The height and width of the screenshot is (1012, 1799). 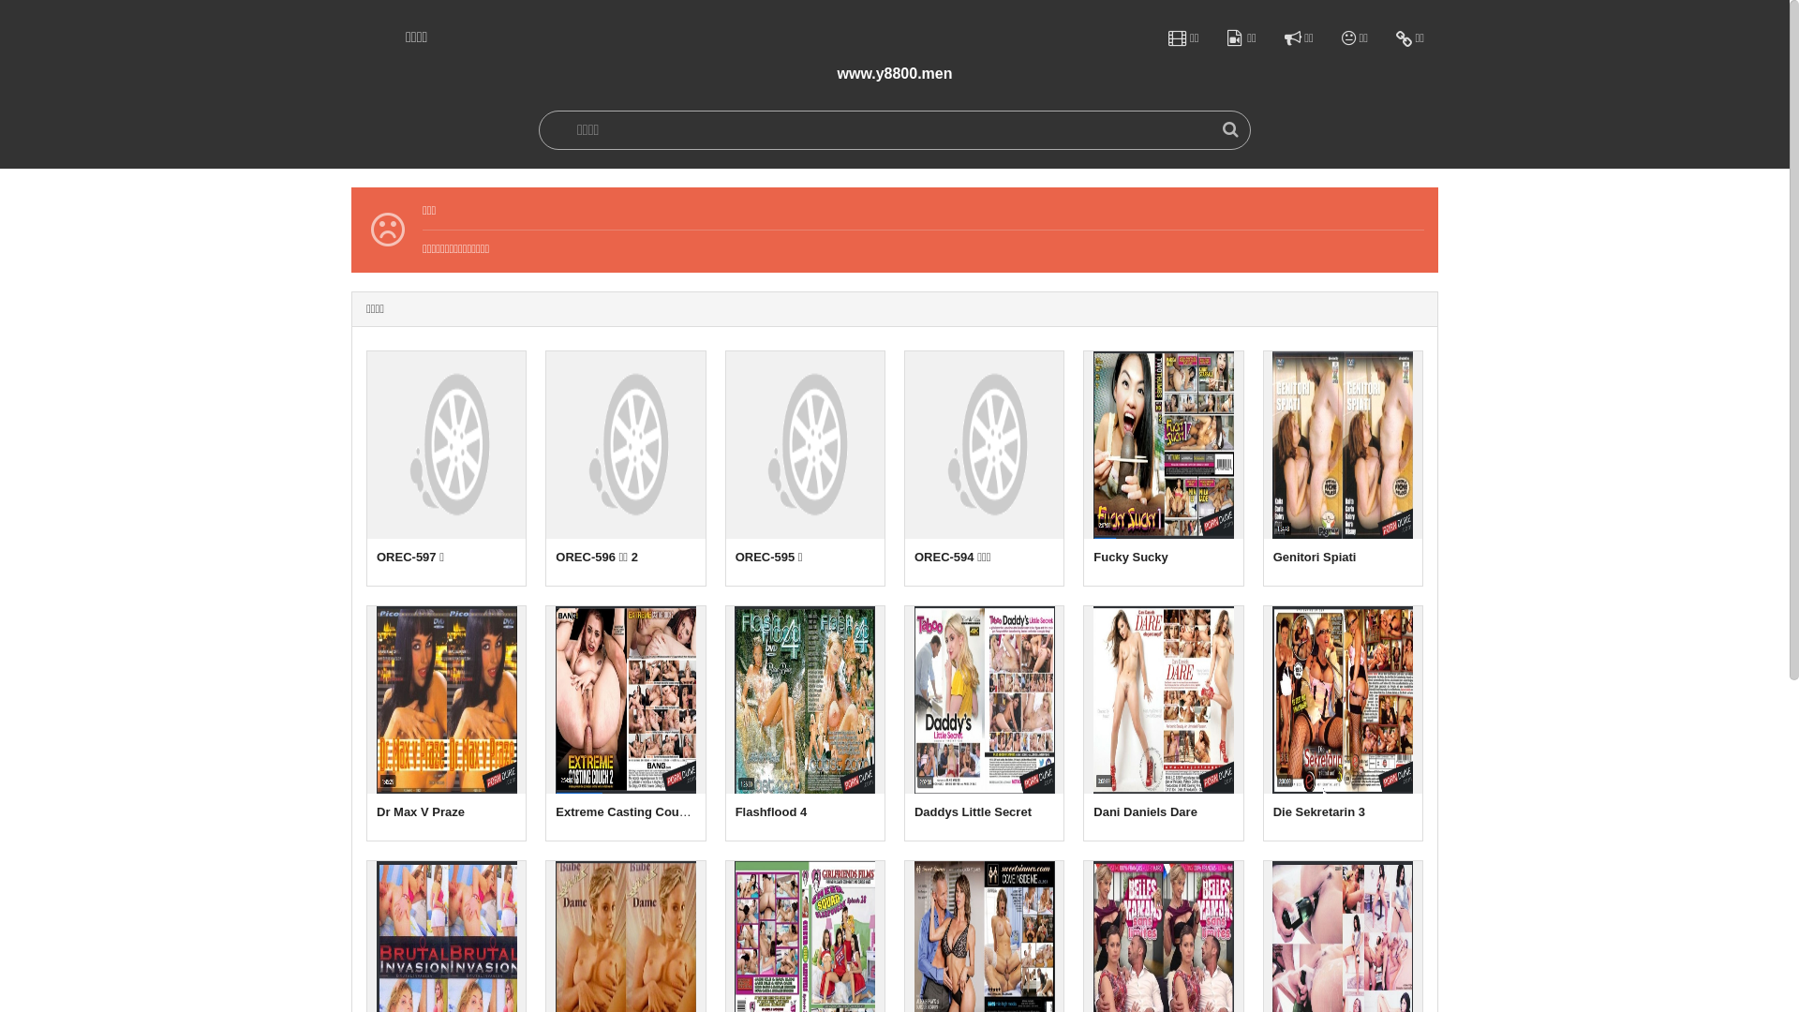 What do you see at coordinates (1164, 723) in the screenshot?
I see `Dani Daniels Dare` at bounding box center [1164, 723].